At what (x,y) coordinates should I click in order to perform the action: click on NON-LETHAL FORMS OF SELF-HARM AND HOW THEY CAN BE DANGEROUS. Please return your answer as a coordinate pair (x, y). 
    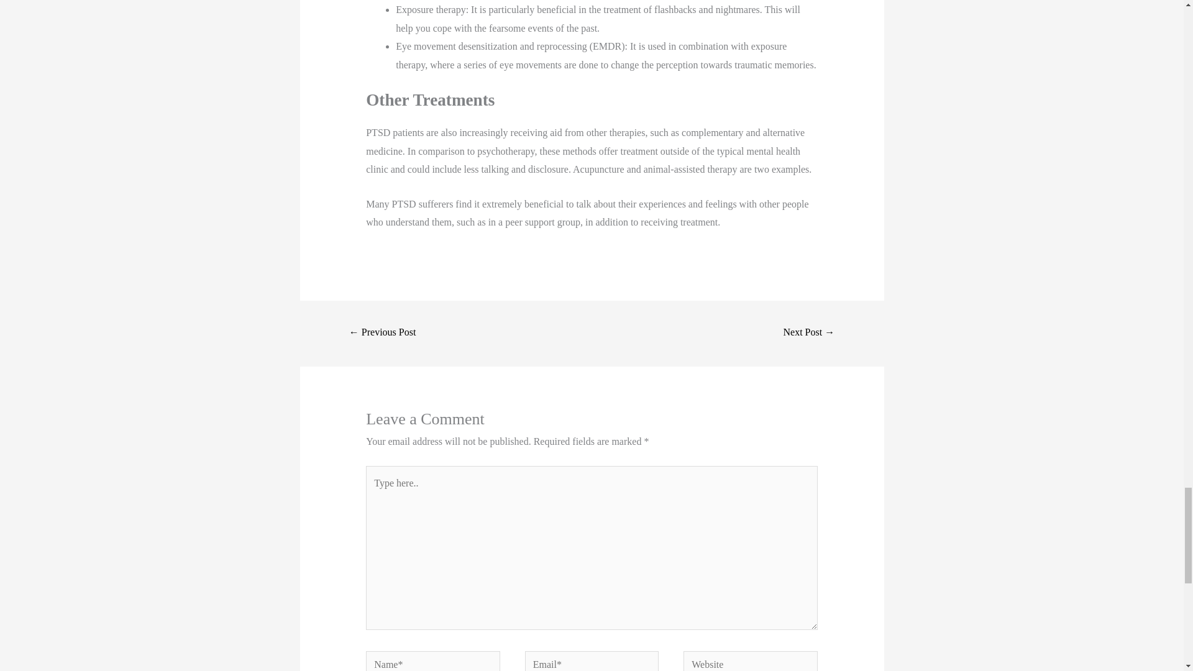
    Looking at the image, I should click on (382, 333).